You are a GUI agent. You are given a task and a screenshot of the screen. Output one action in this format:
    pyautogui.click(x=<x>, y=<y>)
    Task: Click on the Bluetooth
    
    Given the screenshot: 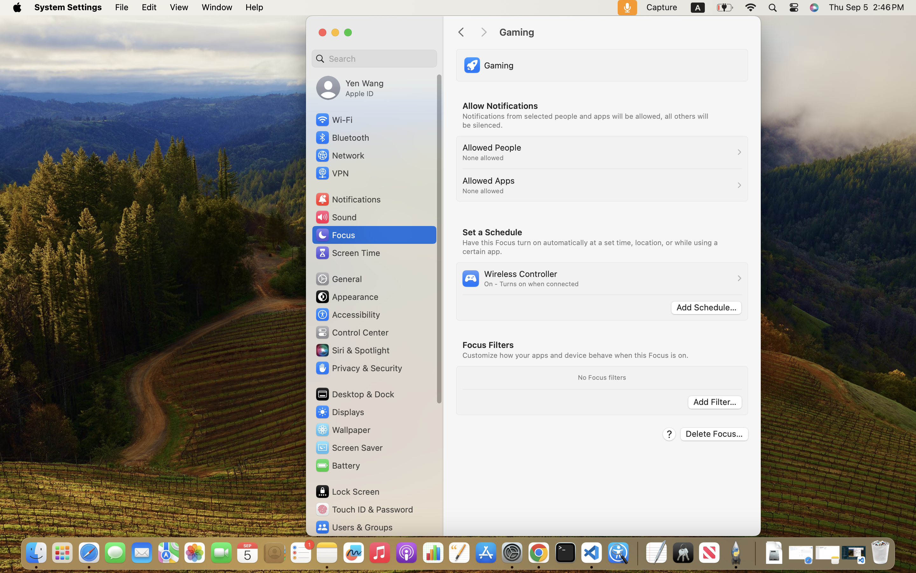 What is the action you would take?
    pyautogui.click(x=342, y=138)
    